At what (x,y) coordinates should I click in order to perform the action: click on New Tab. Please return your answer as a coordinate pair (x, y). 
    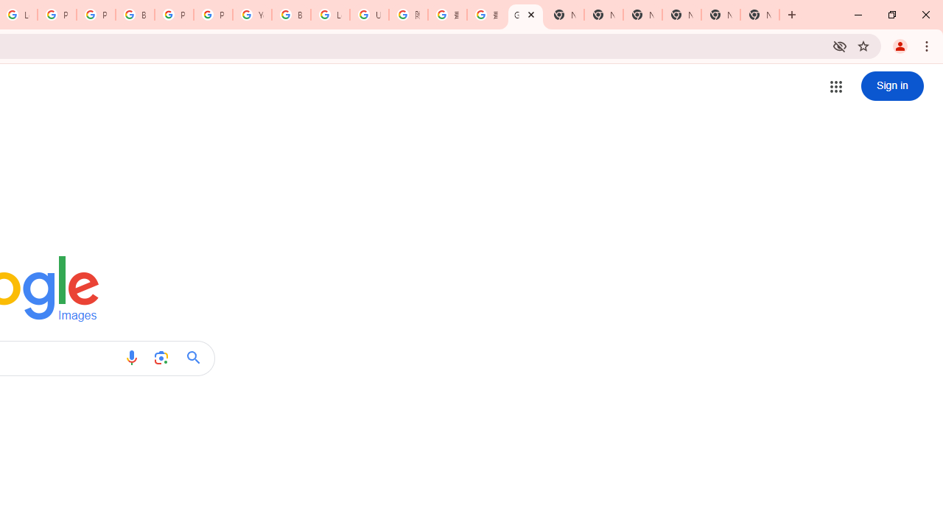
    Looking at the image, I should click on (760, 15).